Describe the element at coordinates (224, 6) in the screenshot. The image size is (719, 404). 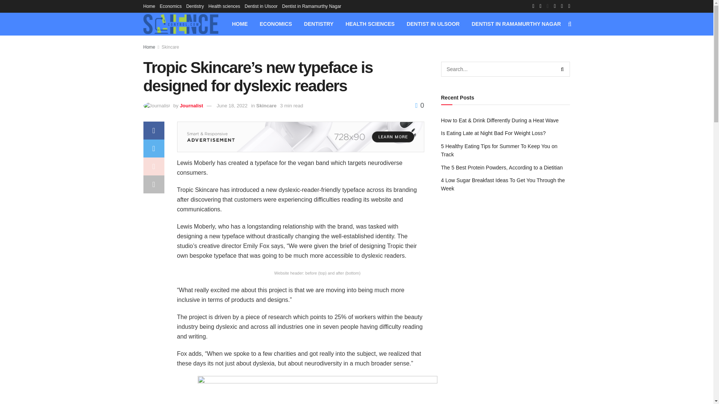
I see `Health sciences` at that location.